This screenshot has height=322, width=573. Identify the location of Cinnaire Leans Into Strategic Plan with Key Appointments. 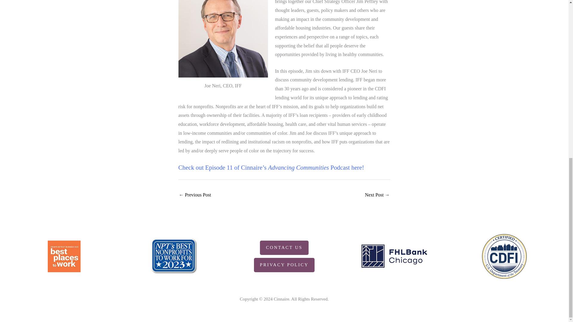
(195, 195).